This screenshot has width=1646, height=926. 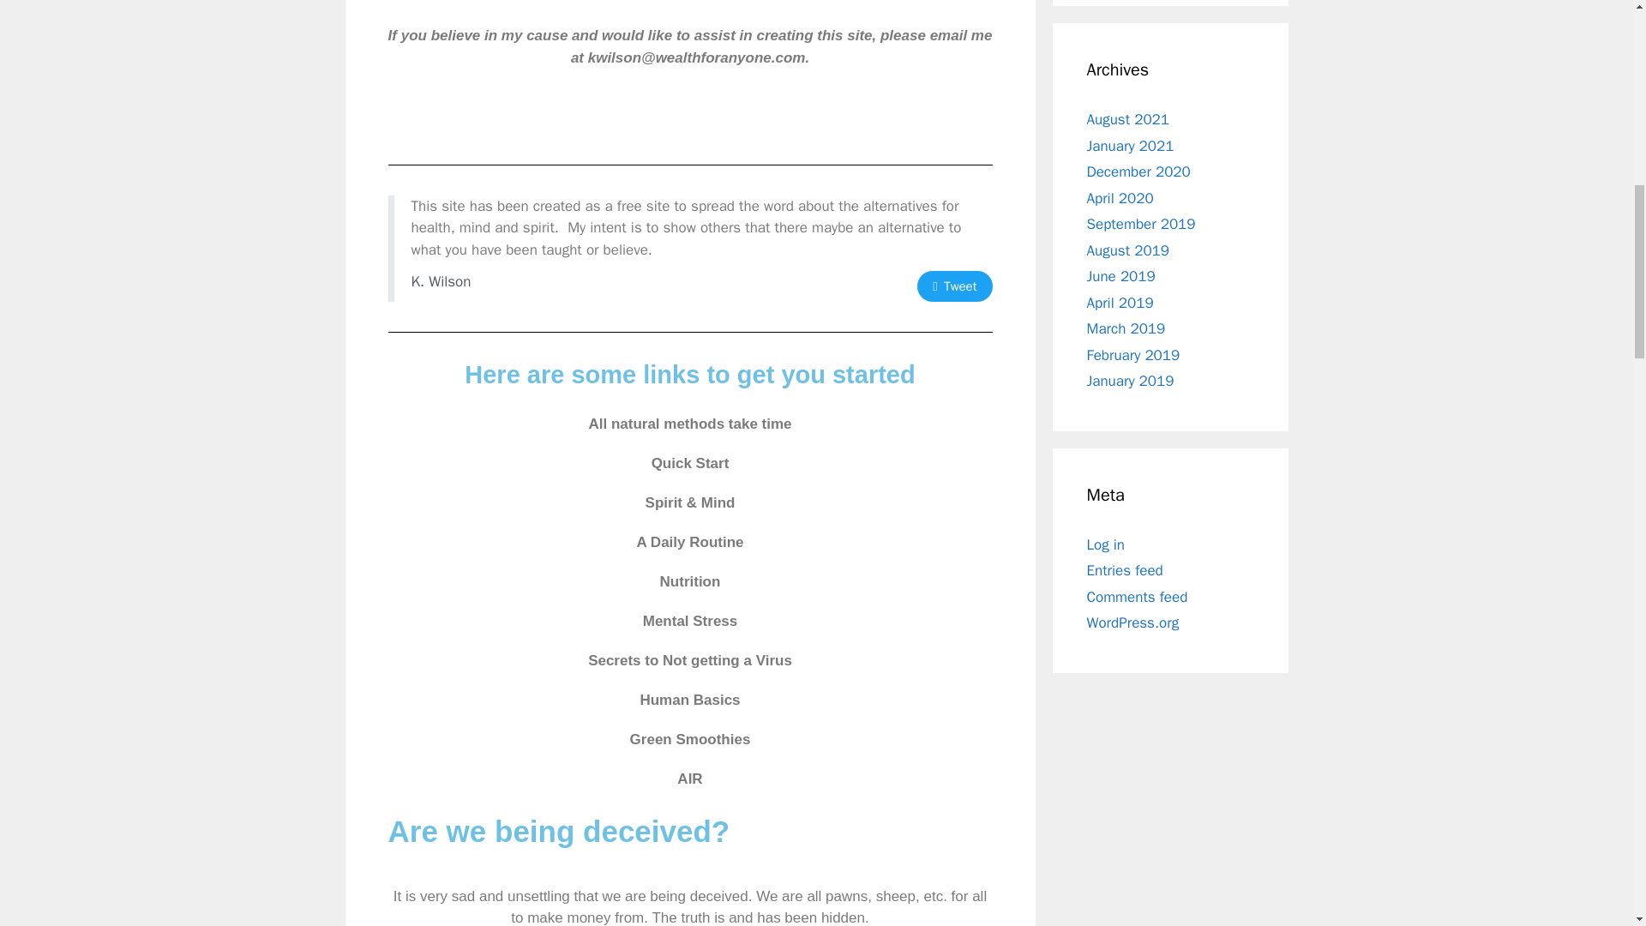 I want to click on All natural methods take time, so click(x=689, y=424).